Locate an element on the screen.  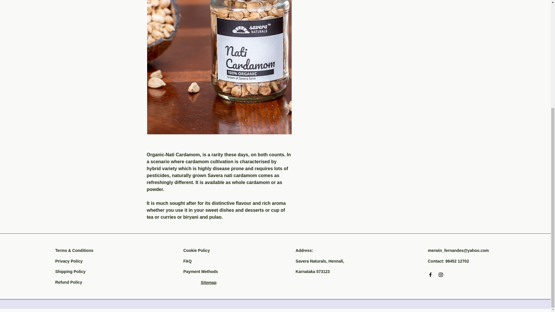
Privacy Policy is located at coordinates (69, 261).